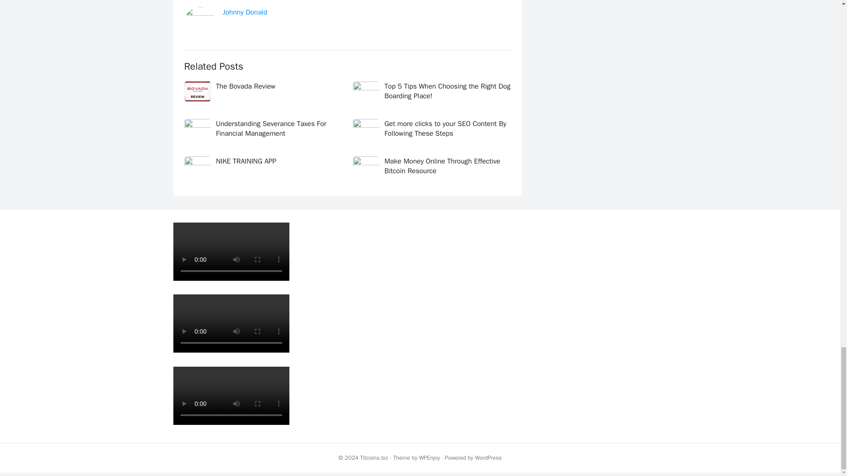  I want to click on Johnny Donald, so click(244, 12).